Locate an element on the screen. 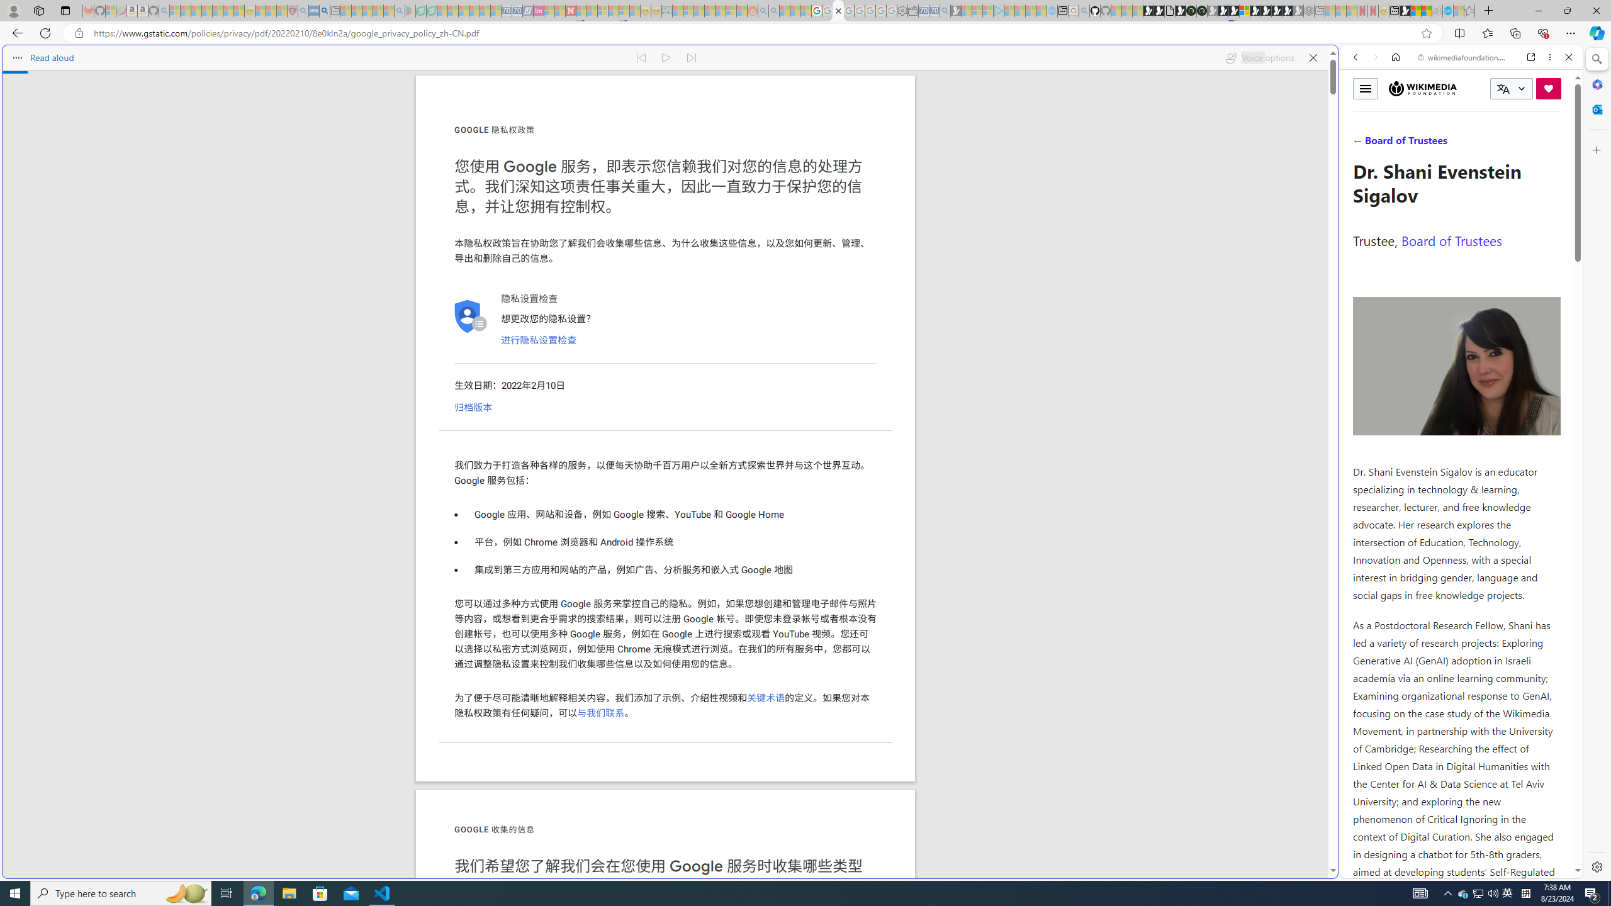 The height and width of the screenshot is (906, 1611). Home | Sky Blue Bikes - Sky Blue Bikes - Sleeping is located at coordinates (1052, 11).